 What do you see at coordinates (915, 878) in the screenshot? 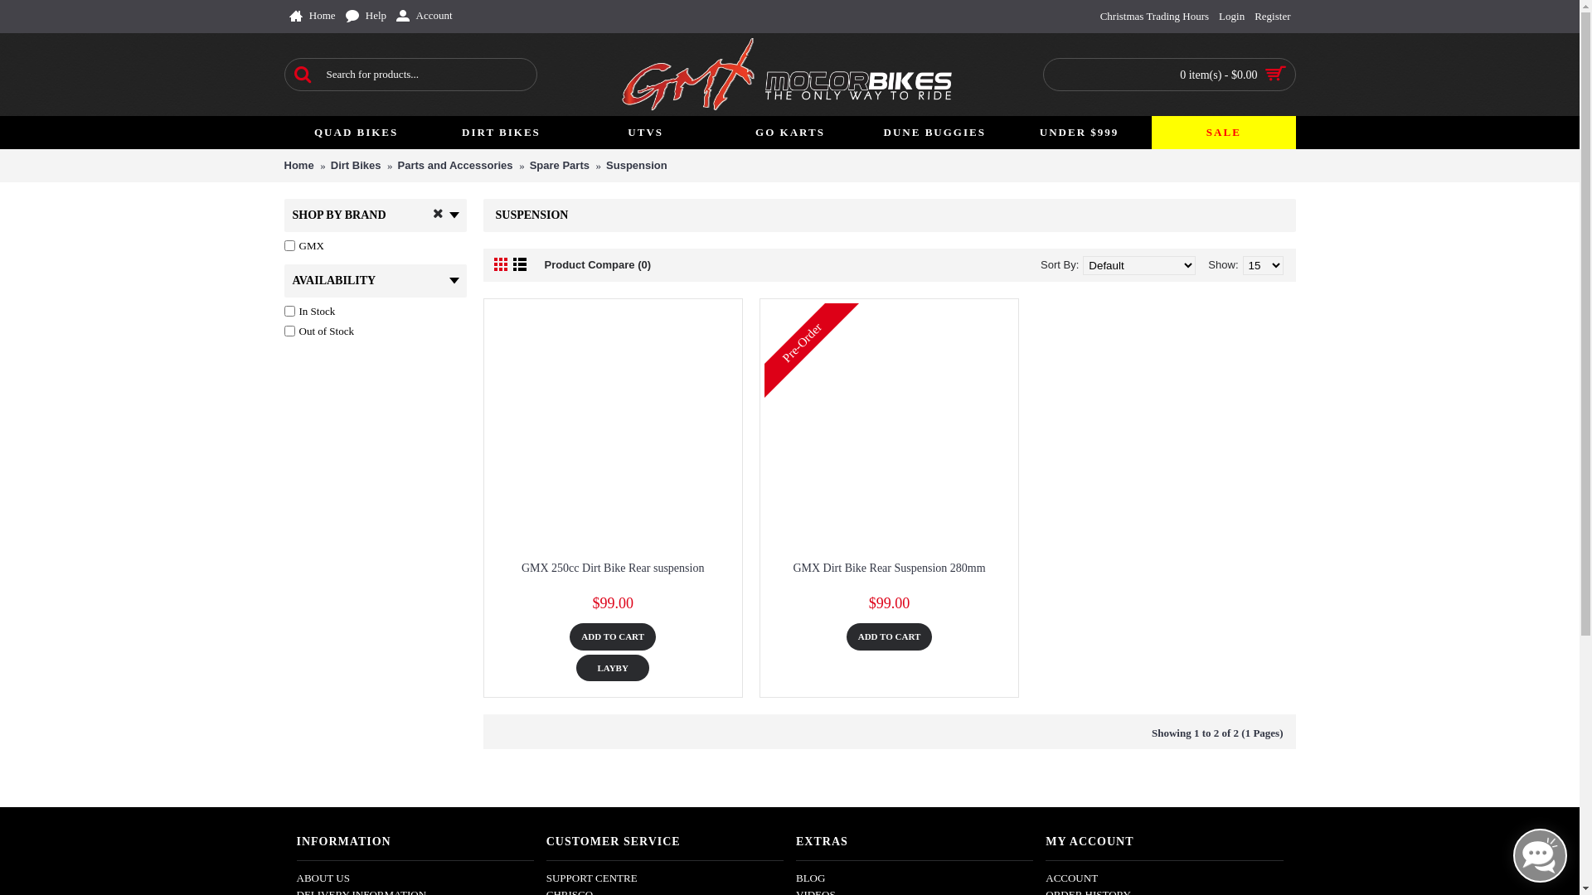
I see `BLOG` at bounding box center [915, 878].